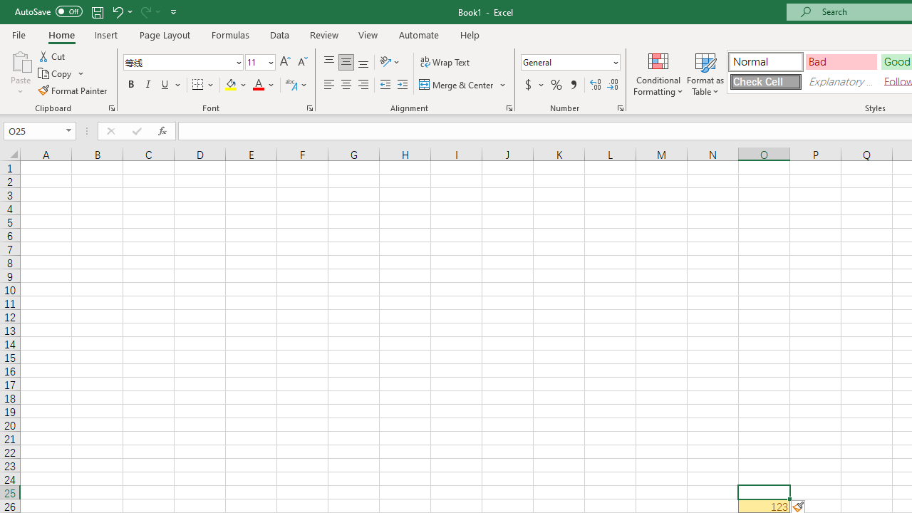 The width and height of the screenshot is (912, 513). I want to click on Accounting Number Format, so click(534, 85).